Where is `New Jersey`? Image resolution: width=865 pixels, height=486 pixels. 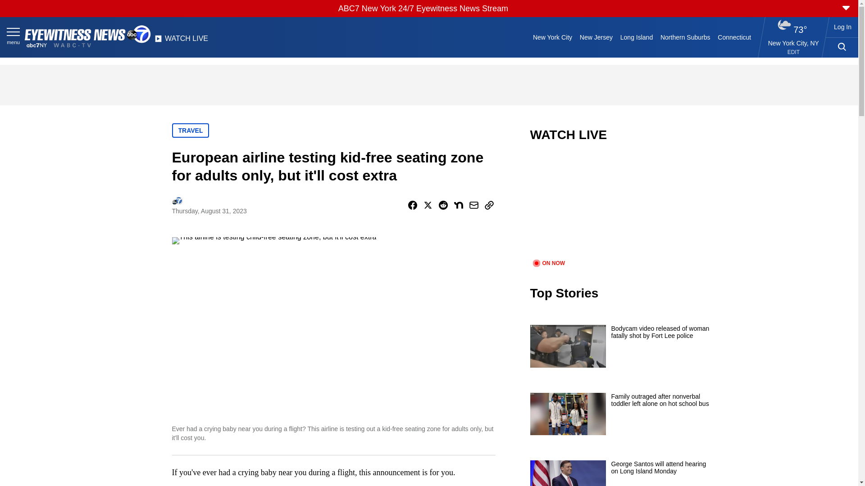 New Jersey is located at coordinates (596, 37).